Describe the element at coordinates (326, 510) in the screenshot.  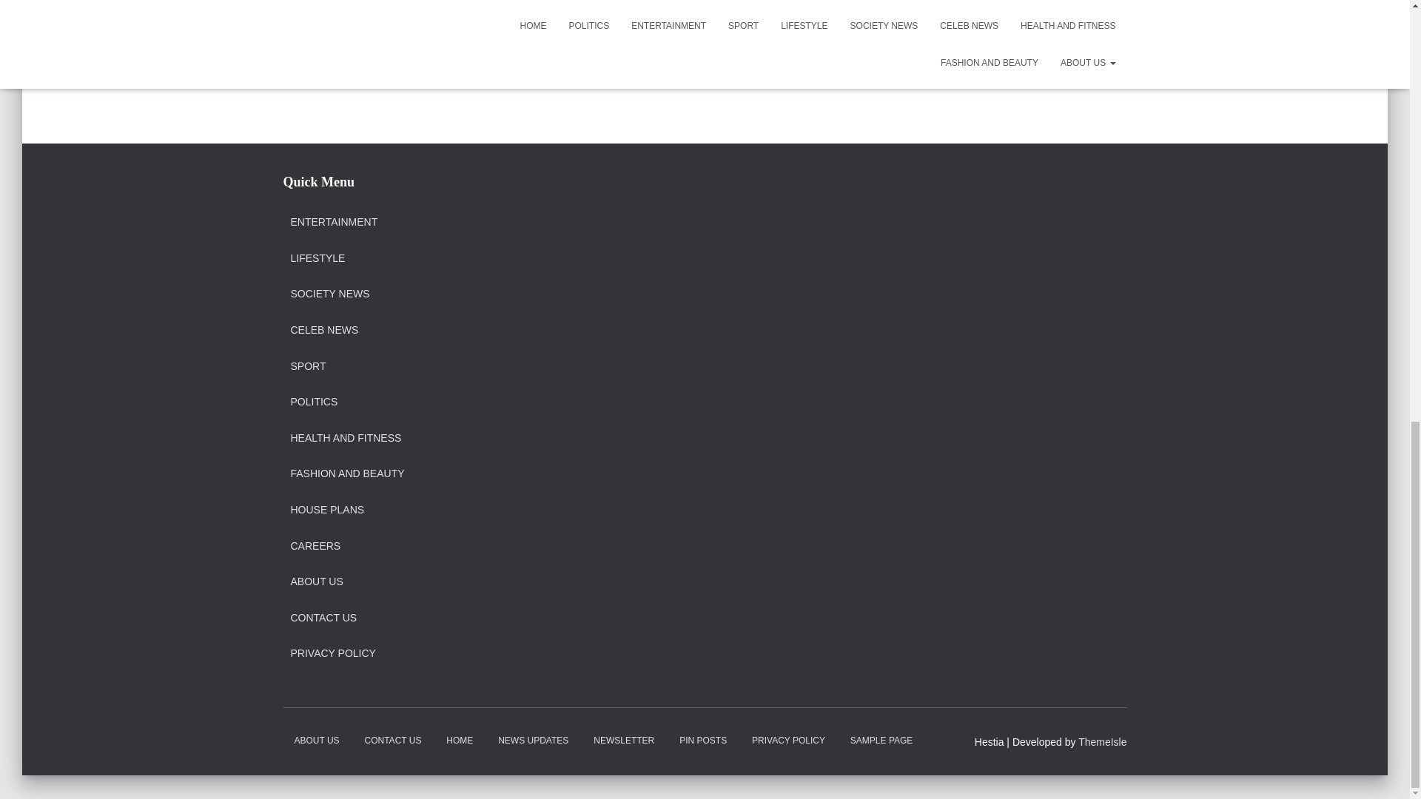
I see `HOUSE PLANS` at that location.